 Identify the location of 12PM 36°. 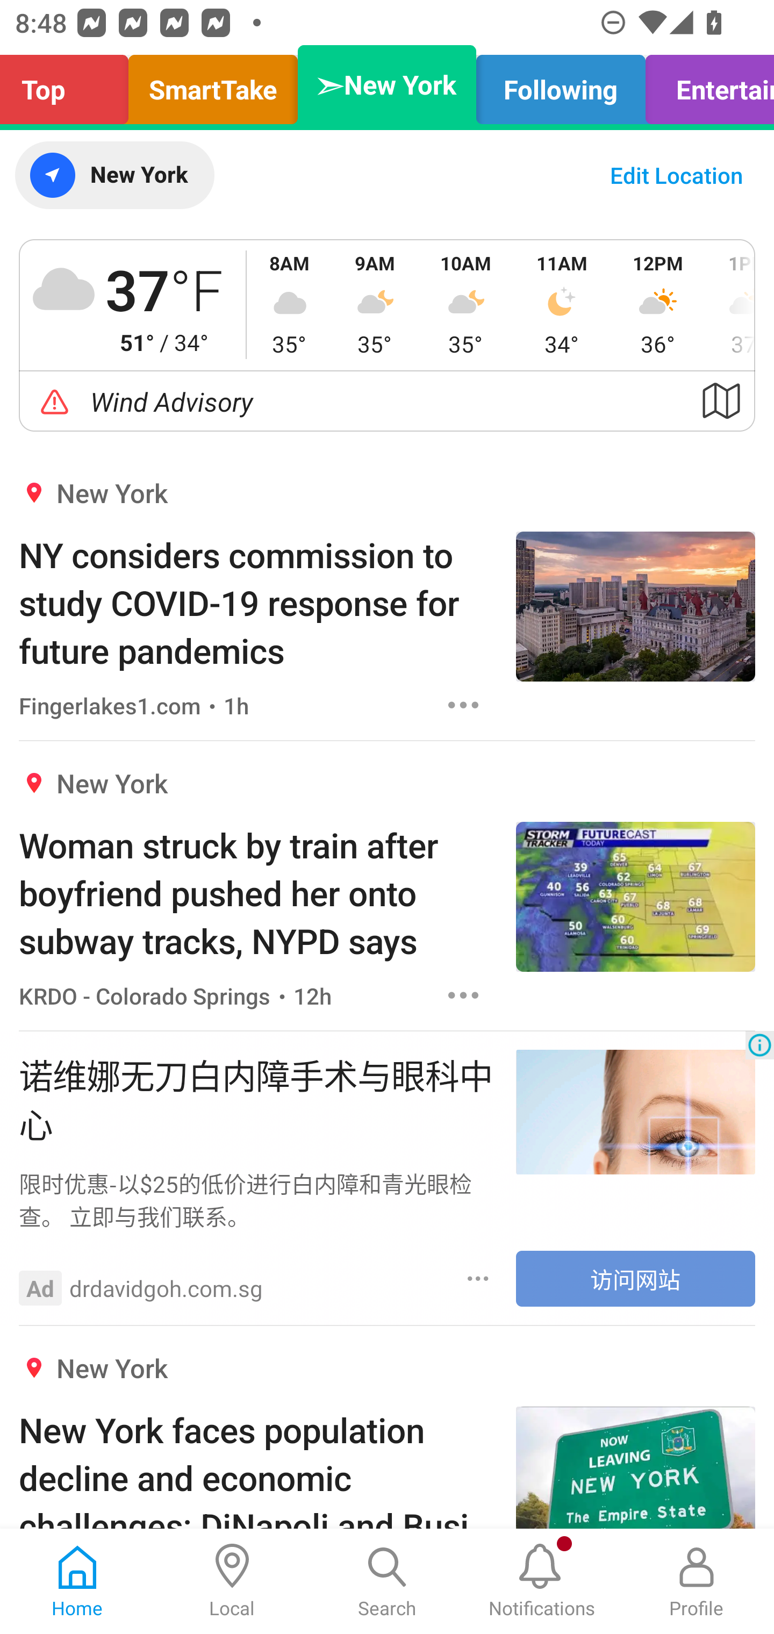
(658, 304).